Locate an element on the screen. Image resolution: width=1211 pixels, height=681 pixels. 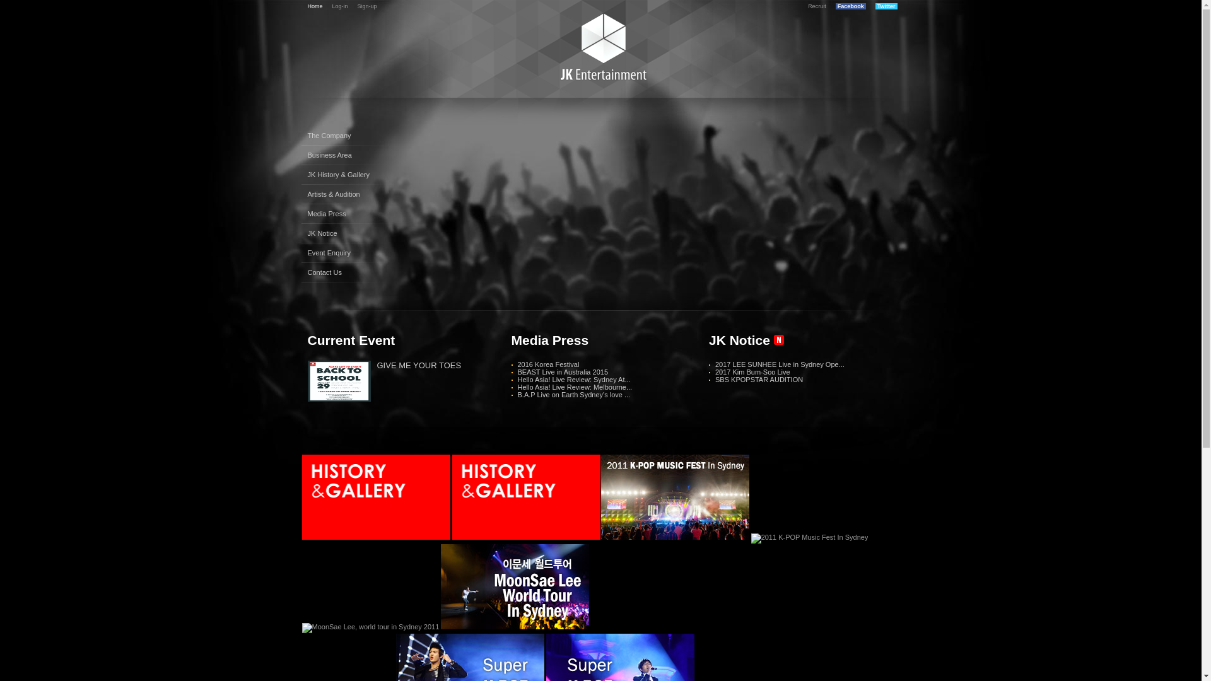
2017 Kim Bum-Soo Live is located at coordinates (753, 372).